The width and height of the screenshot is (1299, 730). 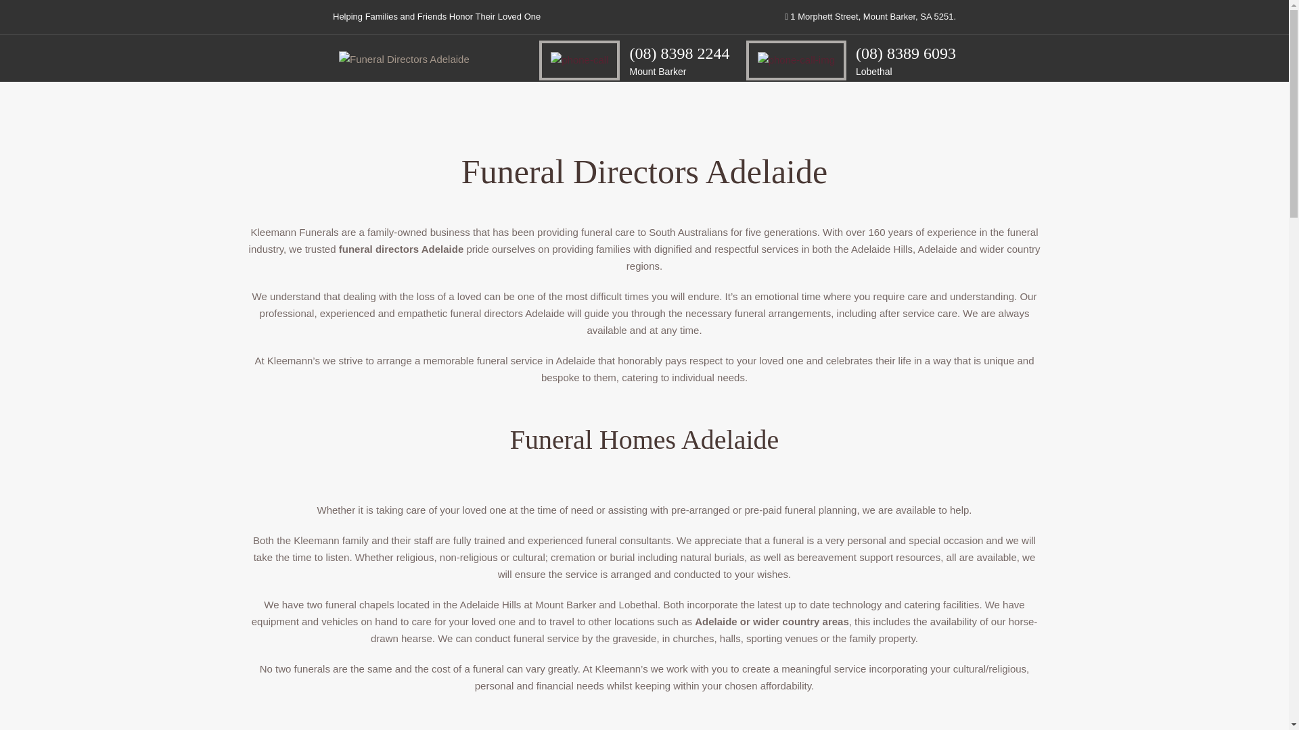 What do you see at coordinates (874, 72) in the screenshot?
I see `Lobethal` at bounding box center [874, 72].